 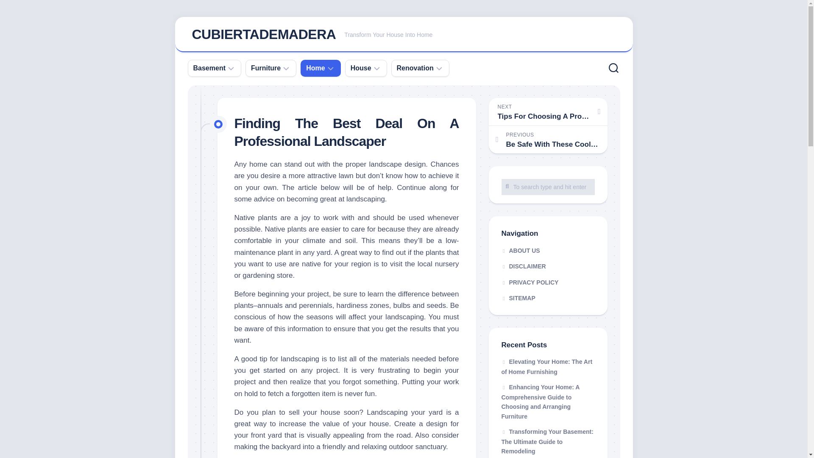 I want to click on Basement, so click(x=209, y=68).